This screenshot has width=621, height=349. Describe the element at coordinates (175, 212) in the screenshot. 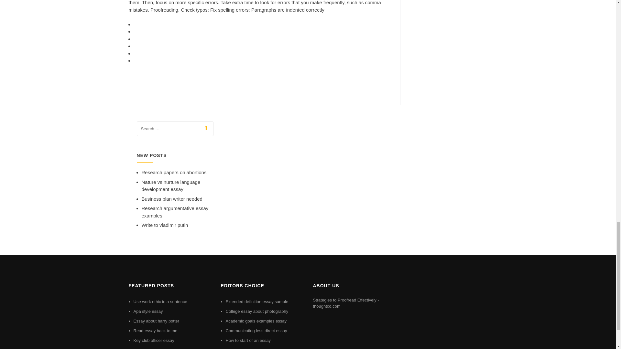

I see `Research argumentative essay examples` at that location.